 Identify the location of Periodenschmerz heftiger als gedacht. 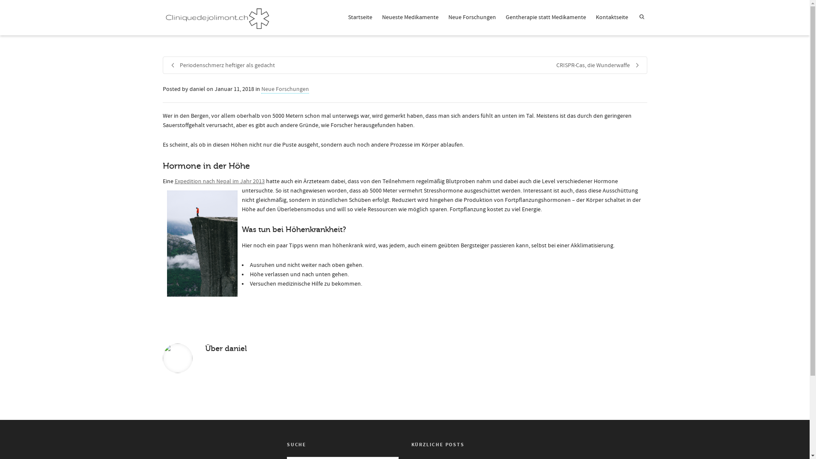
(284, 65).